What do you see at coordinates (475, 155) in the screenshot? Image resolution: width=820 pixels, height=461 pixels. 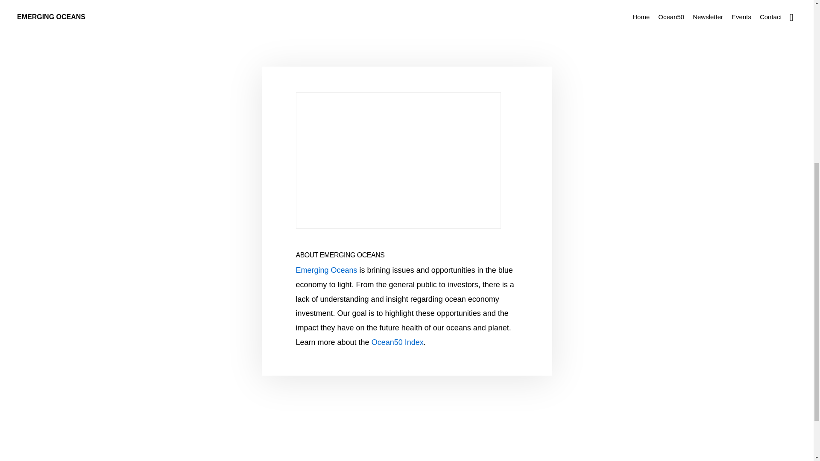 I see `CONTACT` at bounding box center [475, 155].